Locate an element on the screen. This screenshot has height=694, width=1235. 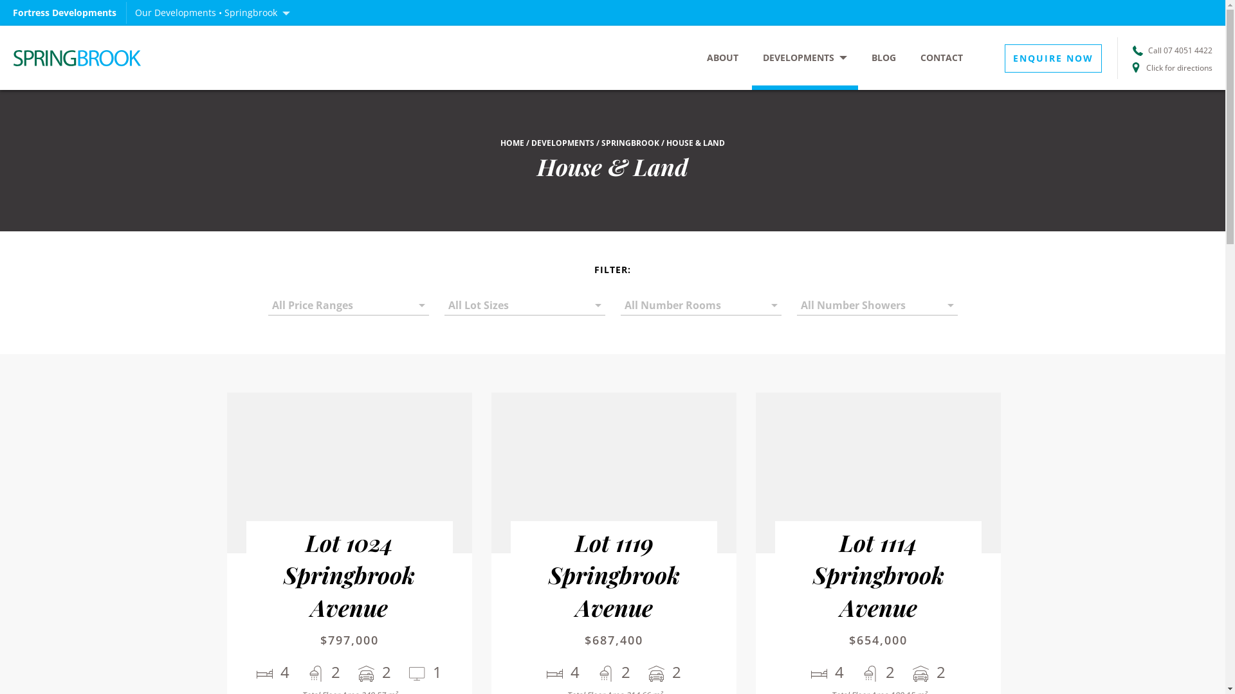
BLOG is located at coordinates (884, 58).